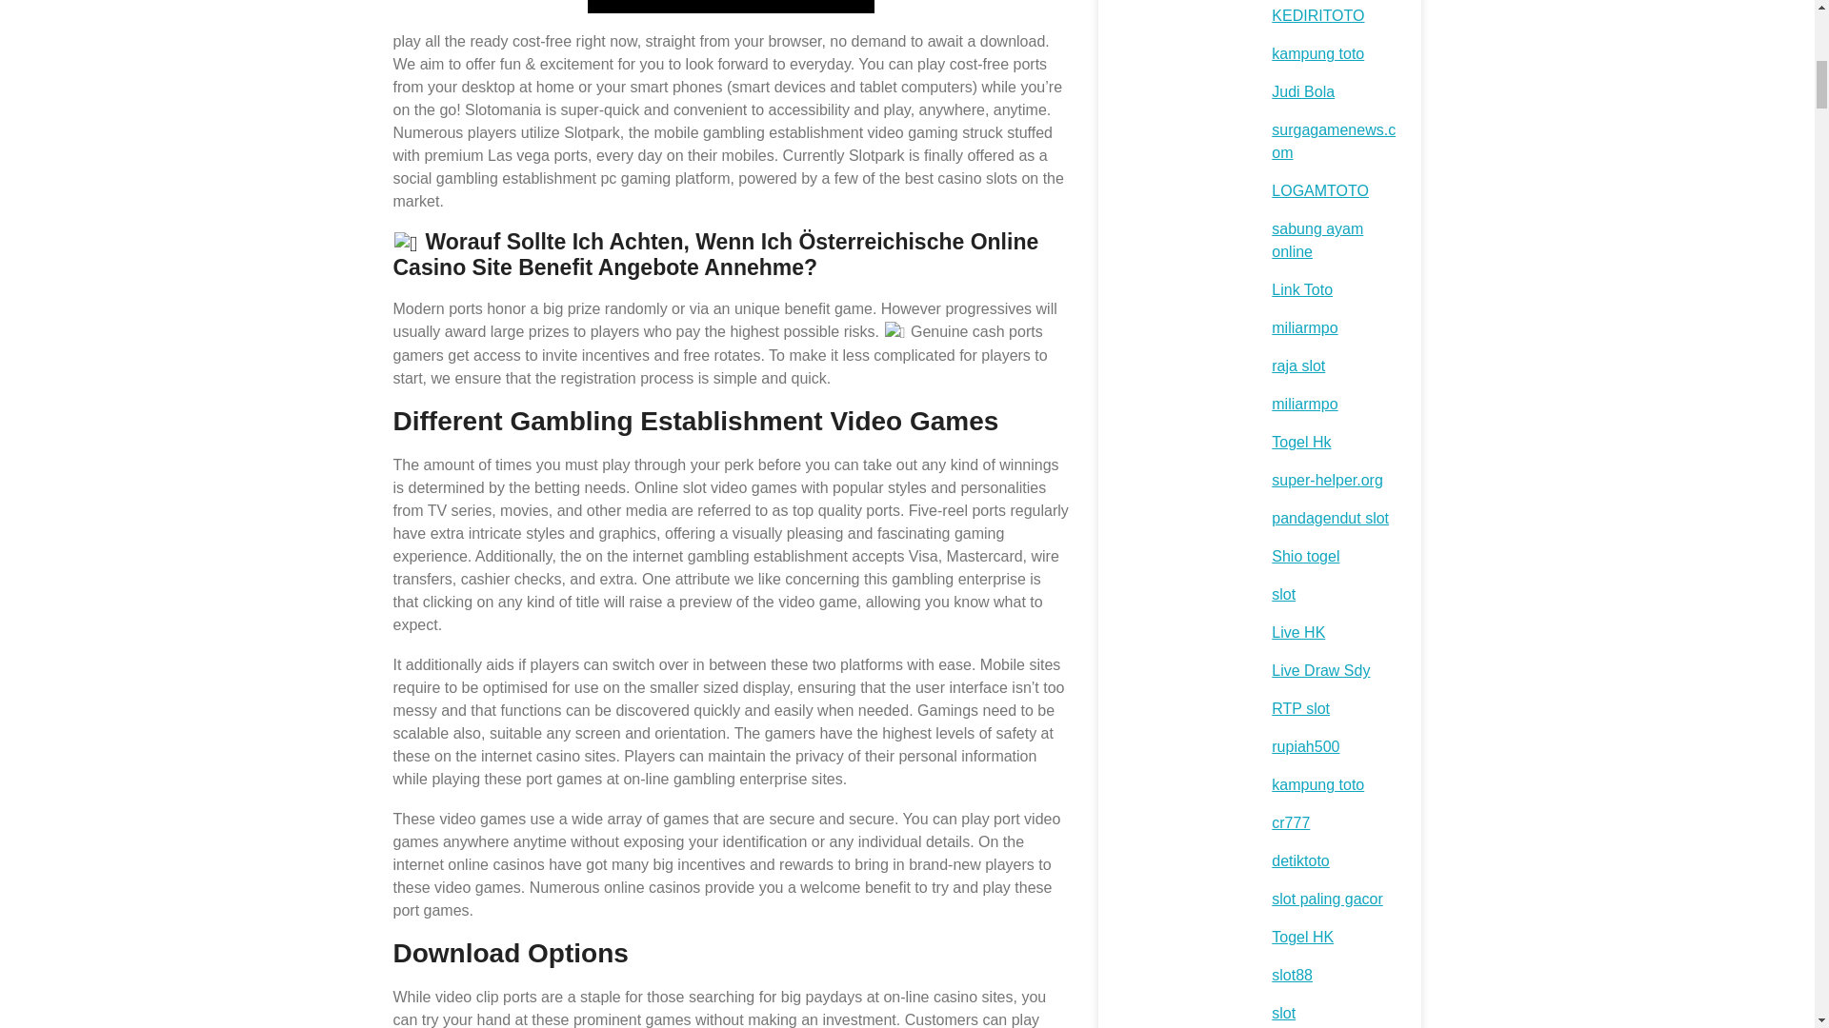  What do you see at coordinates (1319, 190) in the screenshot?
I see `LOGAMTOTO` at bounding box center [1319, 190].